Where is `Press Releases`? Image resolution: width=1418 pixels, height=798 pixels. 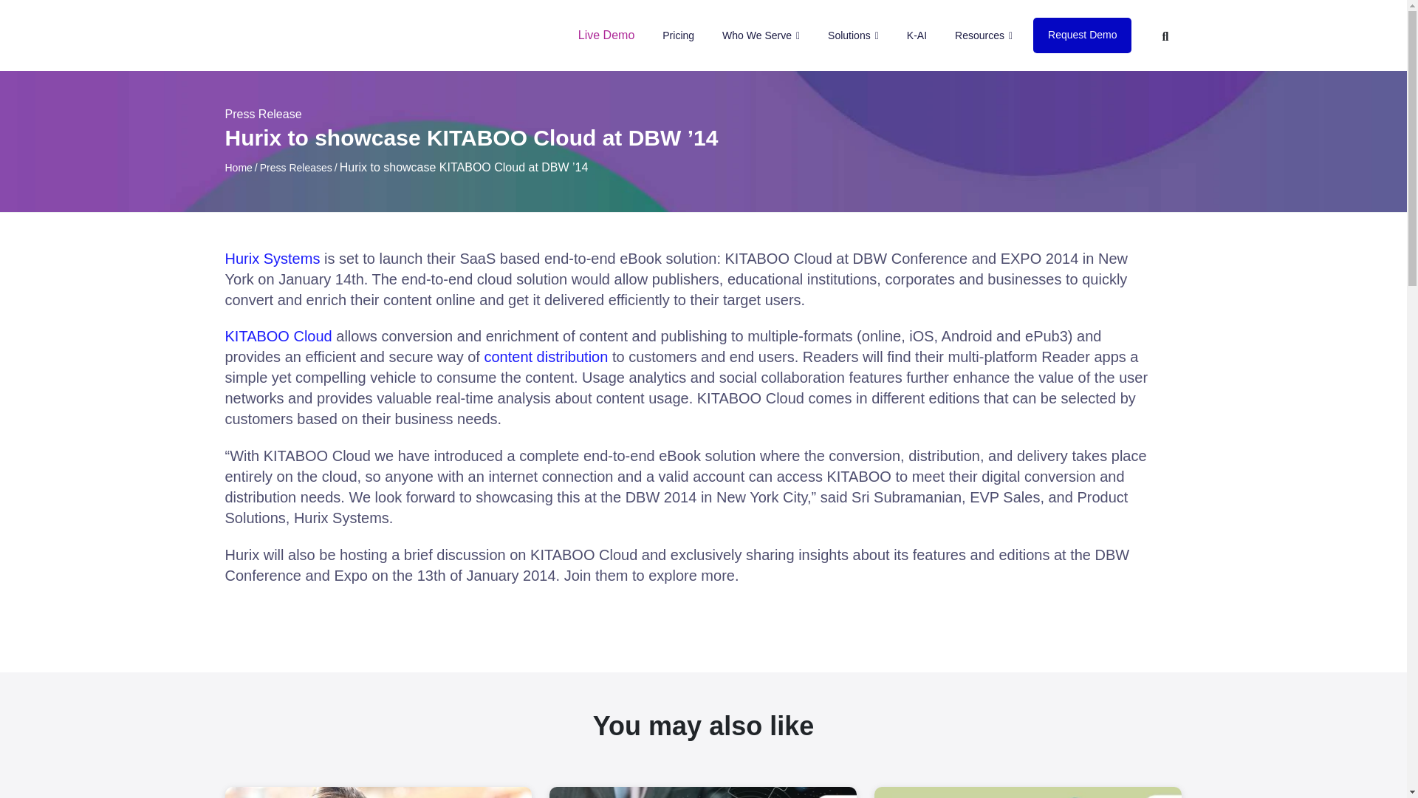
Press Releases is located at coordinates (295, 168).